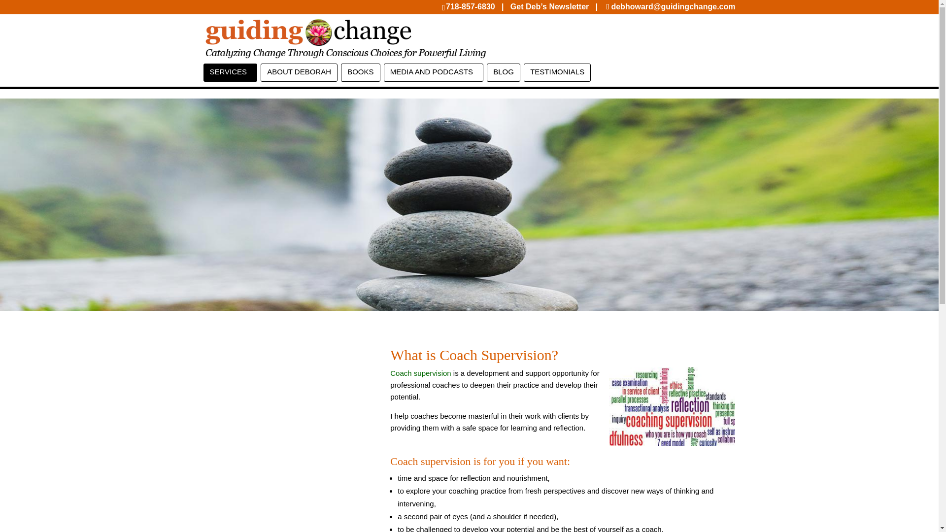 The height and width of the screenshot is (532, 946). I want to click on BLOG, so click(504, 72).